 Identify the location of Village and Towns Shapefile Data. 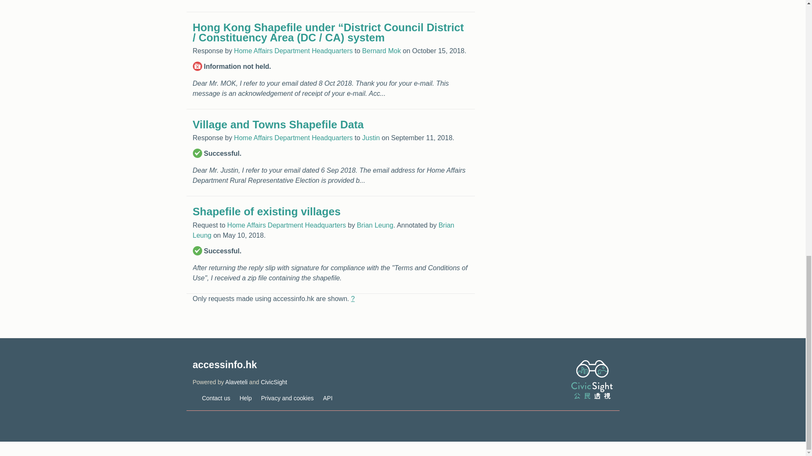
(278, 124).